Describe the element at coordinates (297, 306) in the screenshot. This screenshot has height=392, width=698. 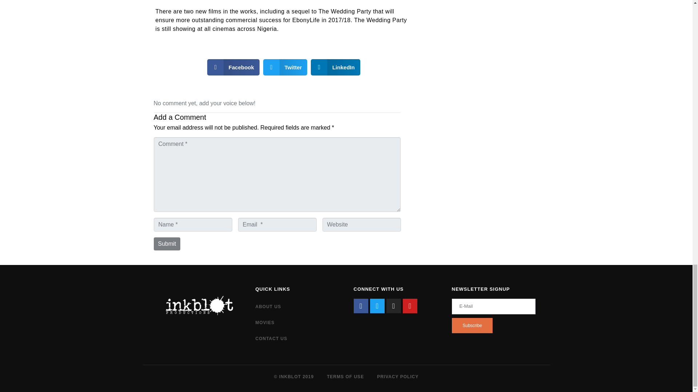
I see `ABOUT US` at that location.